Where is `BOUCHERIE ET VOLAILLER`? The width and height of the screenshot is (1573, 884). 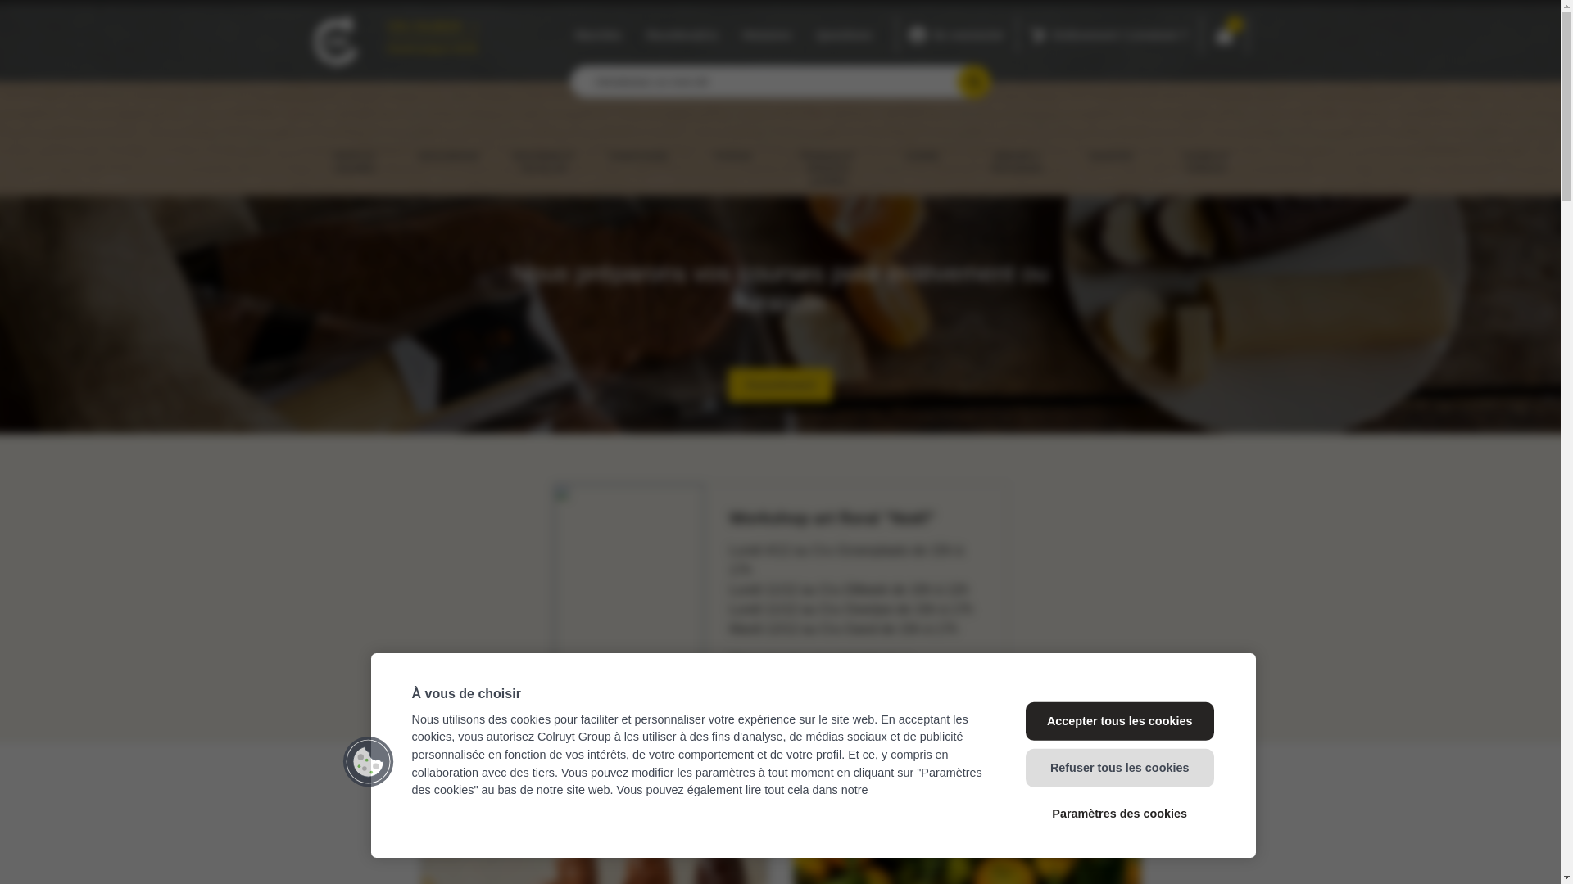 BOUCHERIE ET VOLAILLER is located at coordinates (544, 144).